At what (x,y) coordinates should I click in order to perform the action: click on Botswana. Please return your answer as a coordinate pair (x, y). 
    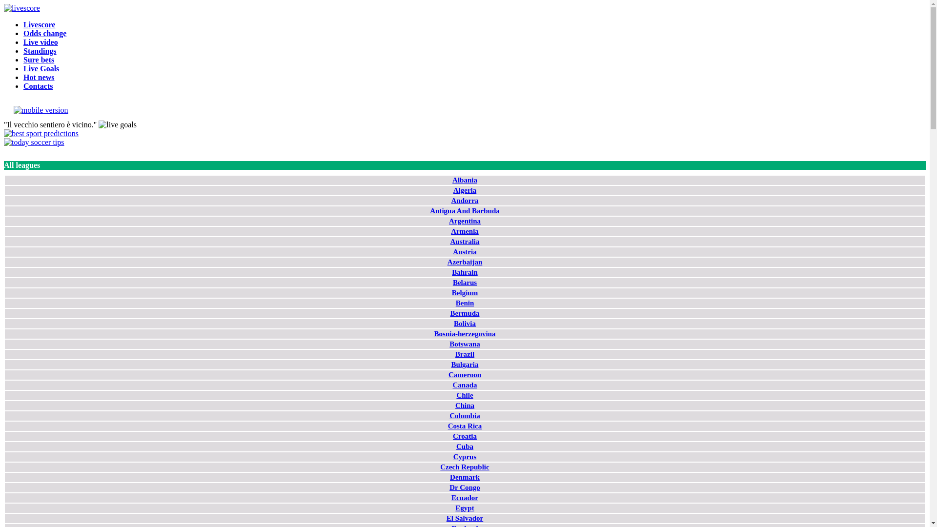
    Looking at the image, I should click on (465, 344).